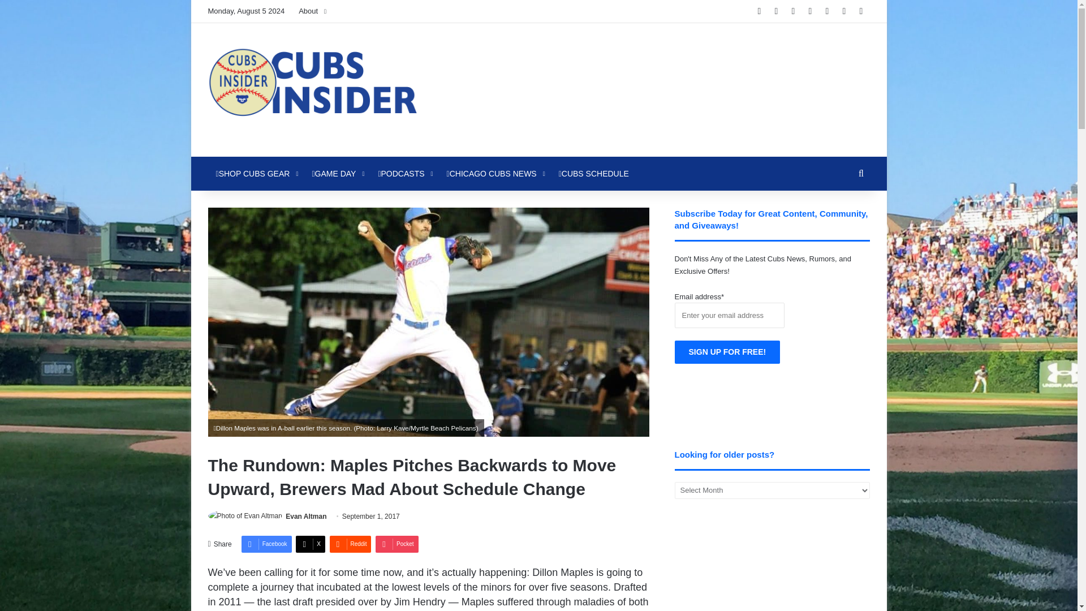 Image resolution: width=1086 pixels, height=611 pixels. Describe the element at coordinates (310, 544) in the screenshot. I see `X` at that location.